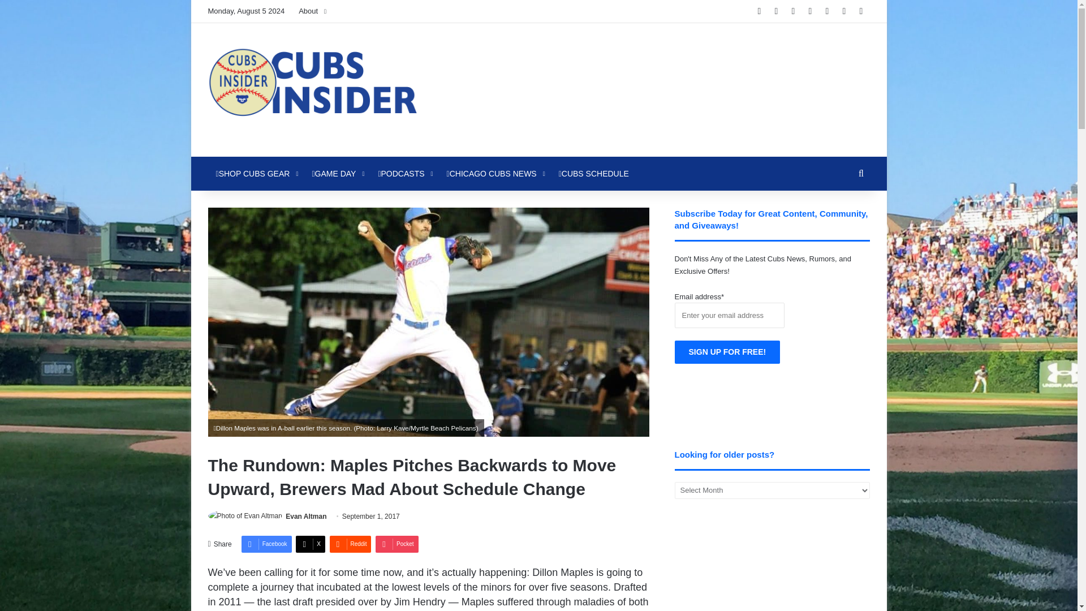 Image resolution: width=1086 pixels, height=611 pixels. Describe the element at coordinates (310, 544) in the screenshot. I see `X` at that location.